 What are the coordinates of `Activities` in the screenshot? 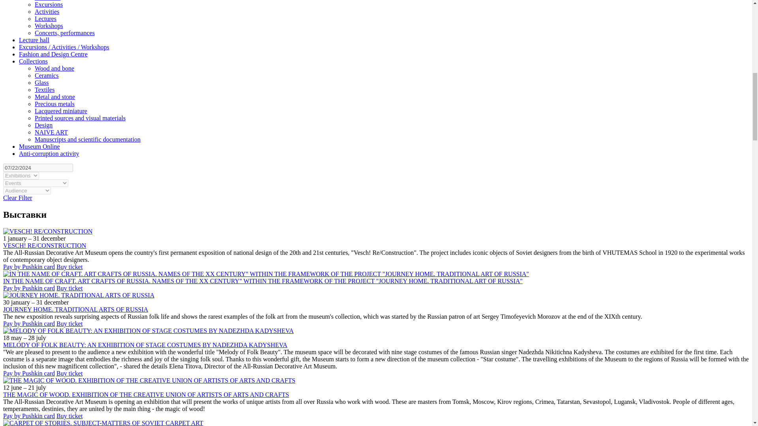 It's located at (47, 11).